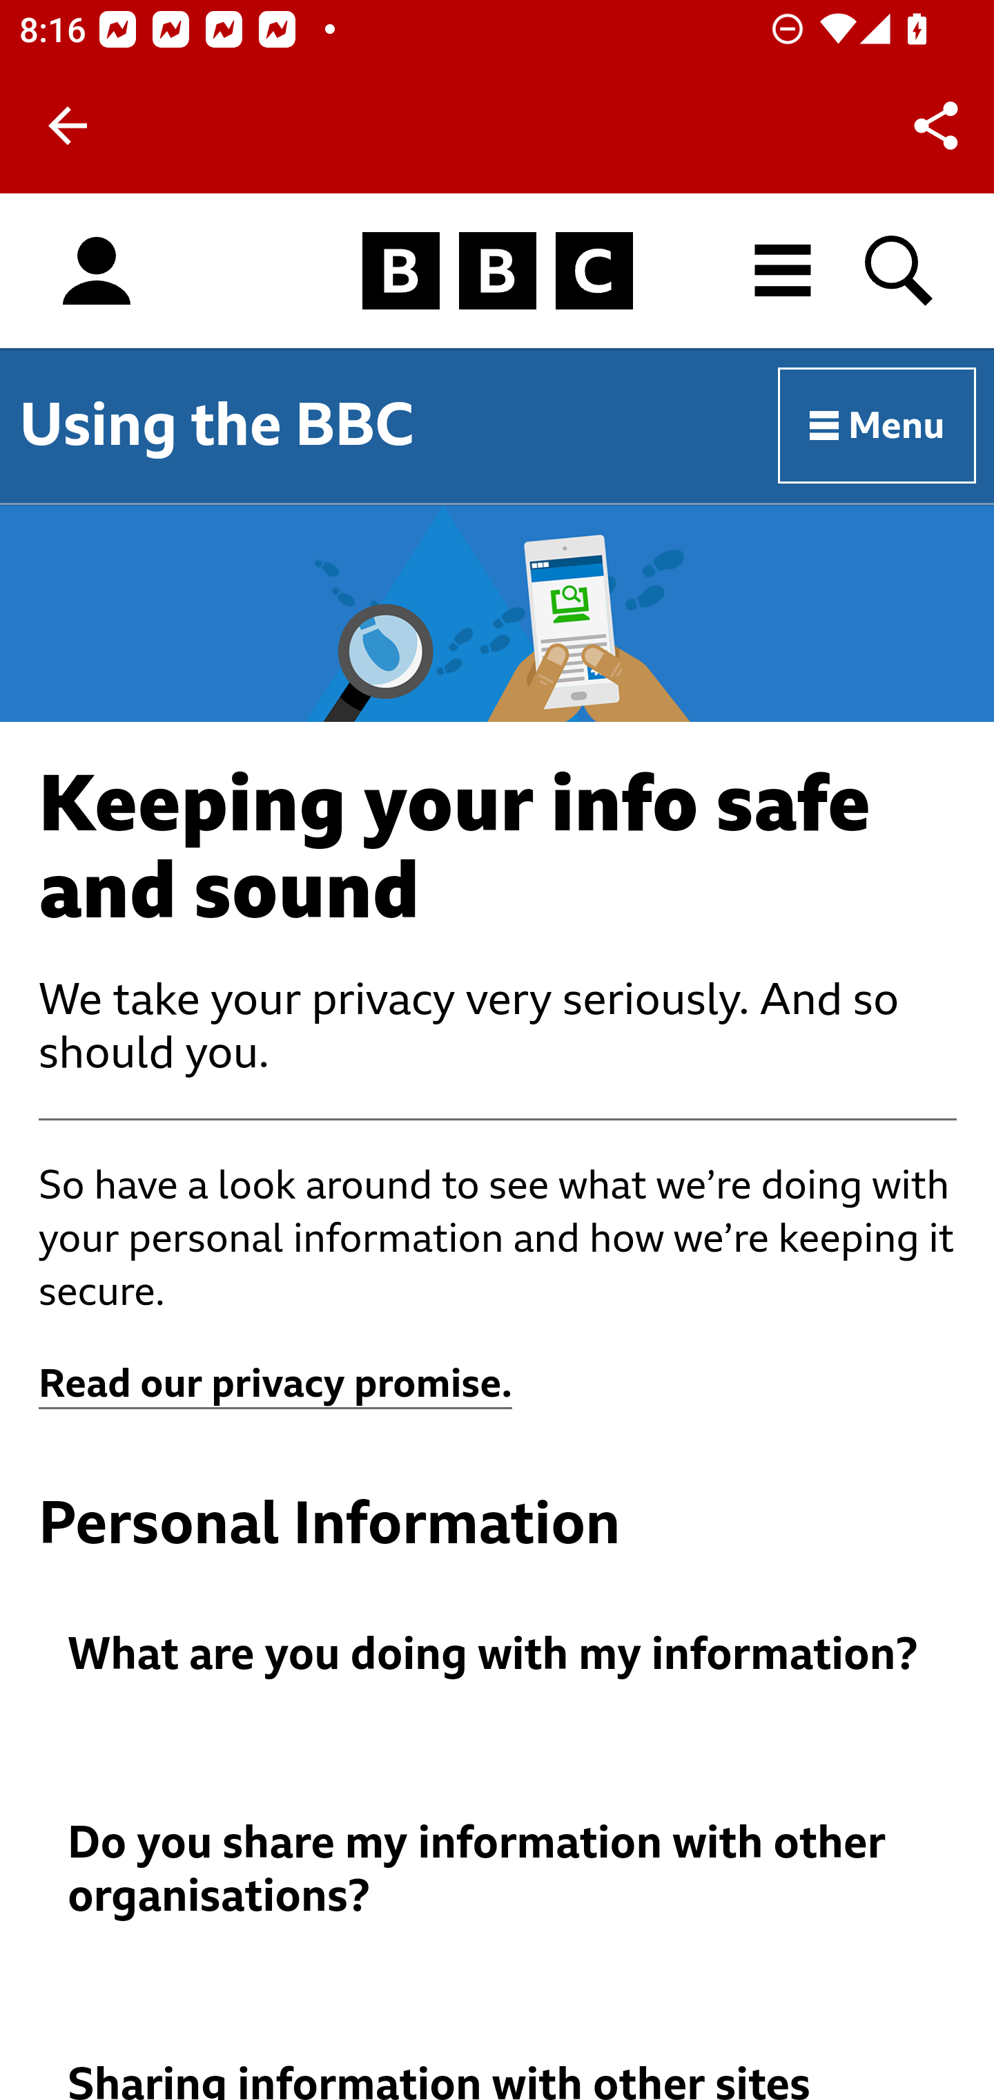  Describe the element at coordinates (68, 126) in the screenshot. I see `Back` at that location.